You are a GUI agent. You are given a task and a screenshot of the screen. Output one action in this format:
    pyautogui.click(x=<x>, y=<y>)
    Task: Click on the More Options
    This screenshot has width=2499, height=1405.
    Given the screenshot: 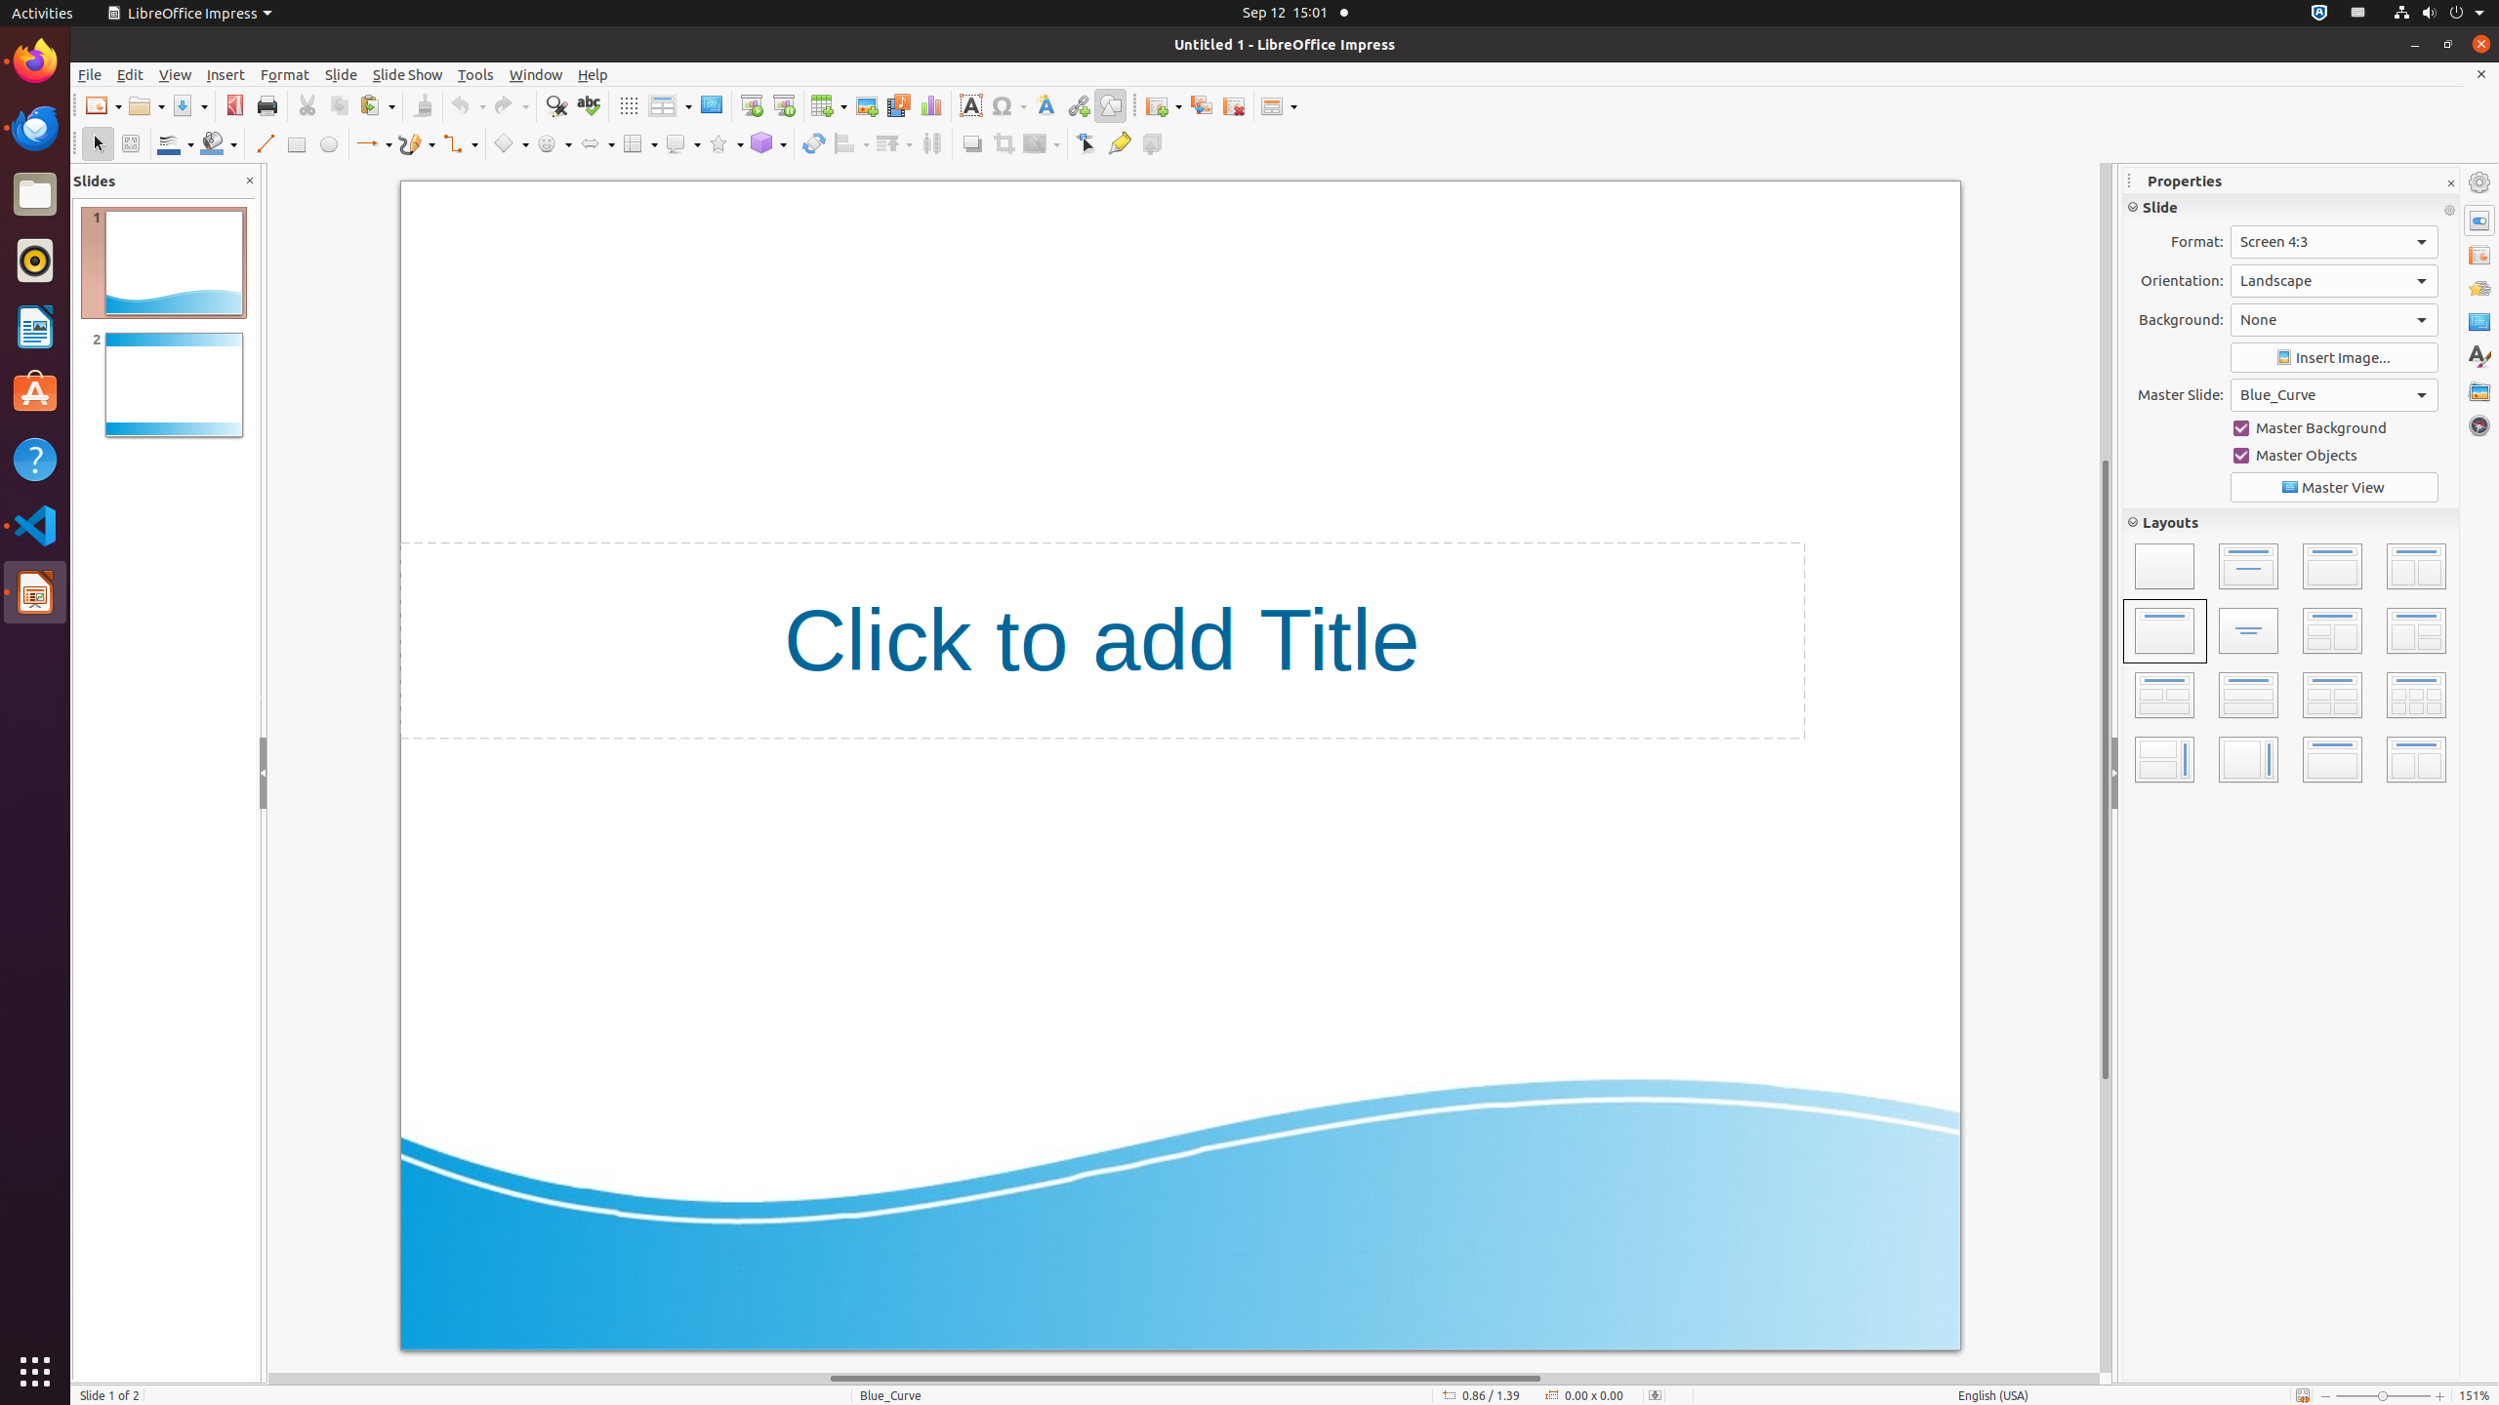 What is the action you would take?
    pyautogui.click(x=2449, y=371)
    